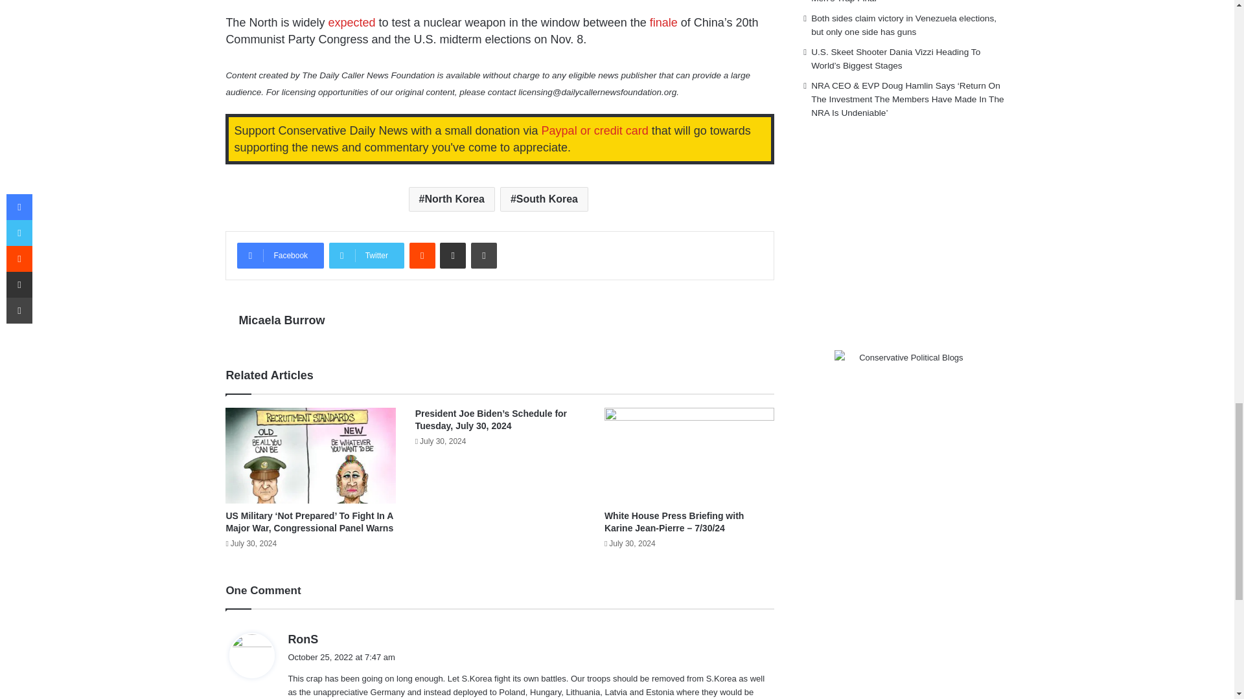 This screenshot has height=699, width=1244. I want to click on Facebook, so click(280, 255).